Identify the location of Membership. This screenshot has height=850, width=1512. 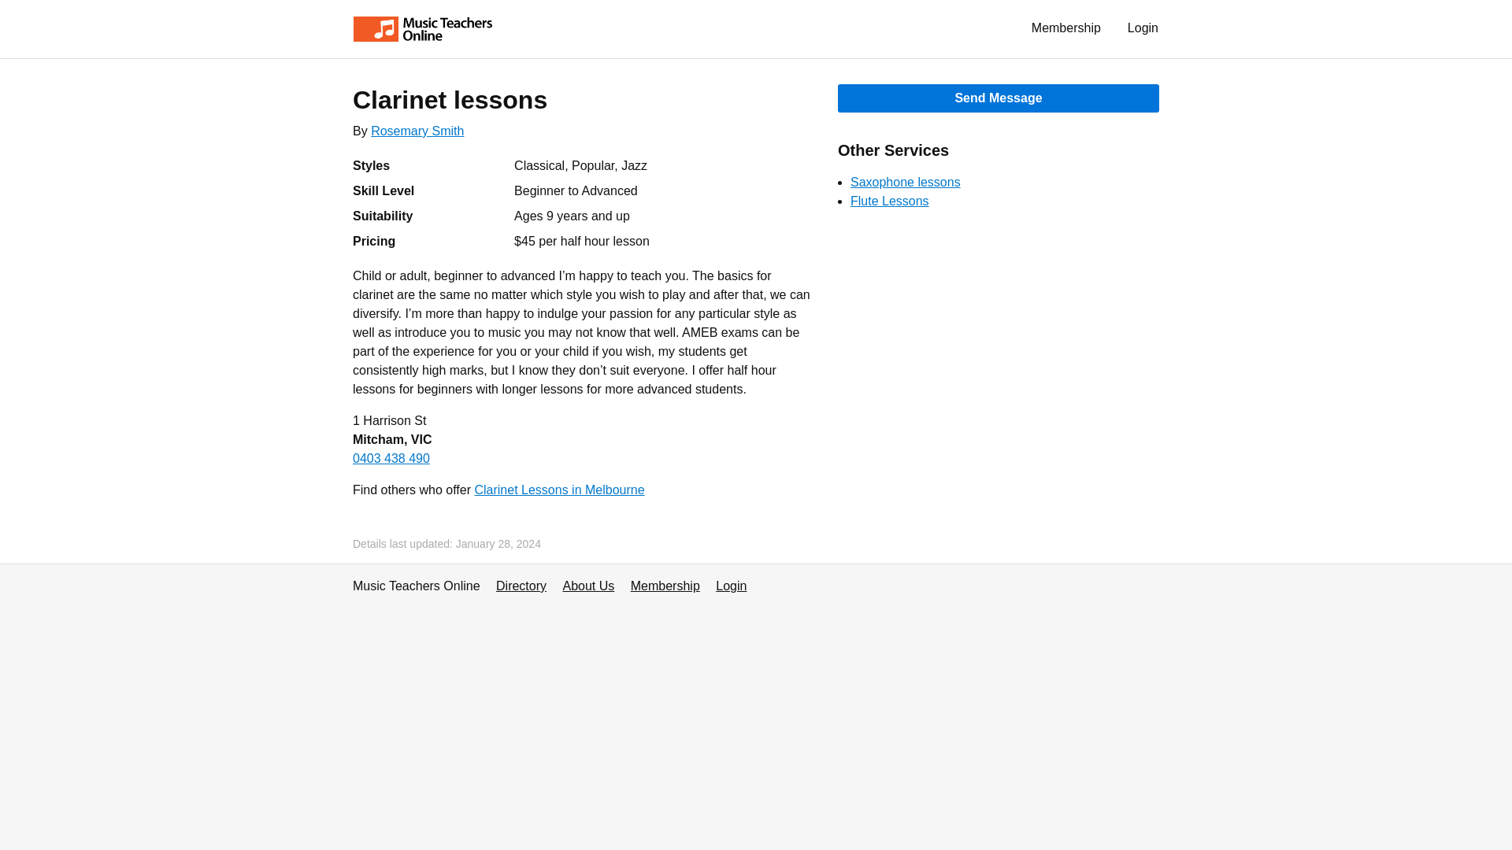
(665, 586).